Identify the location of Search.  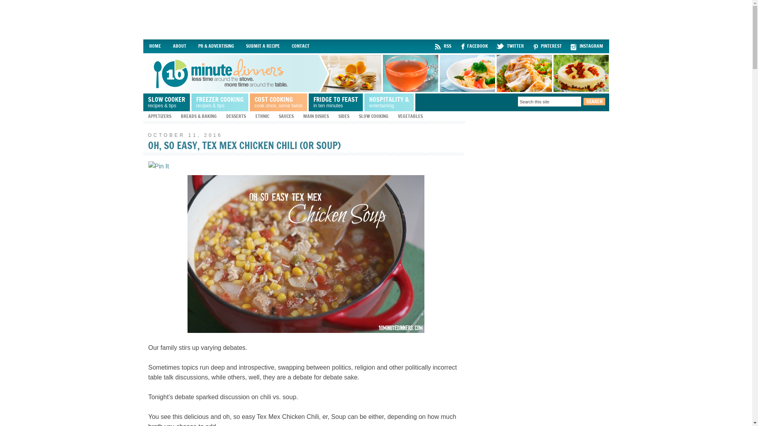
(595, 102).